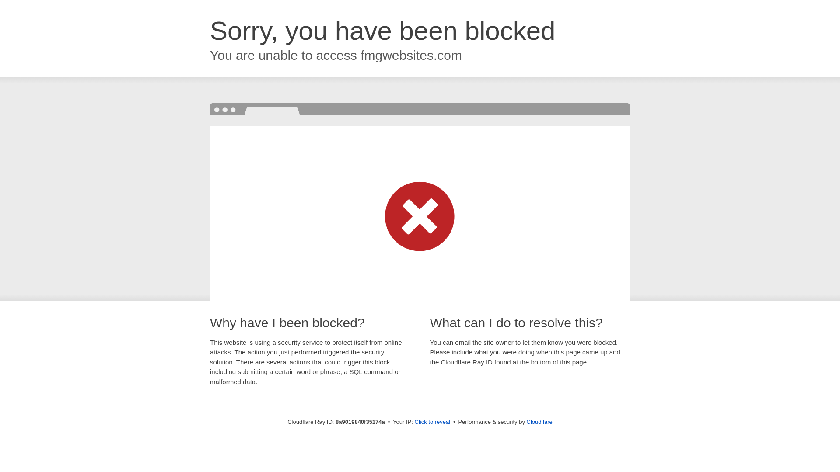  Describe the element at coordinates (432, 422) in the screenshot. I see `Click to reveal` at that location.